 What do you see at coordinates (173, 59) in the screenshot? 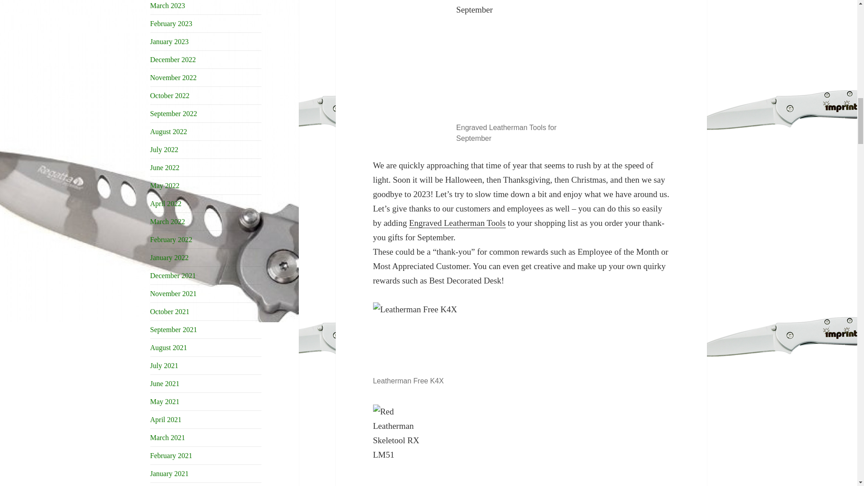
I see `December 2022` at bounding box center [173, 59].